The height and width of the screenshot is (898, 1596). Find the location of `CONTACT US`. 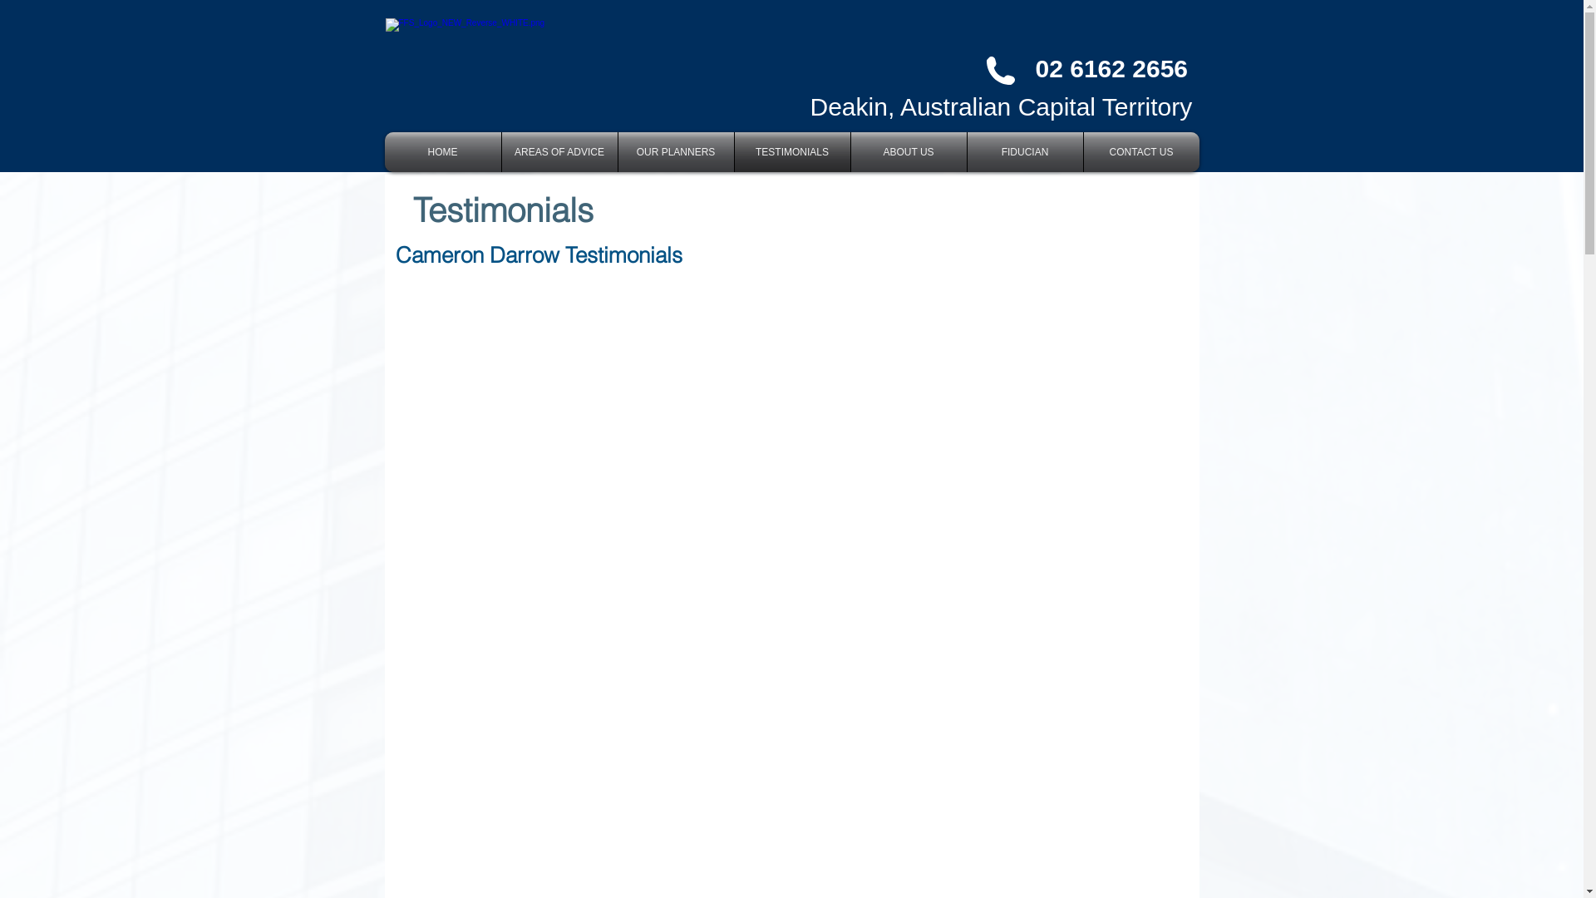

CONTACT US is located at coordinates (1142, 152).